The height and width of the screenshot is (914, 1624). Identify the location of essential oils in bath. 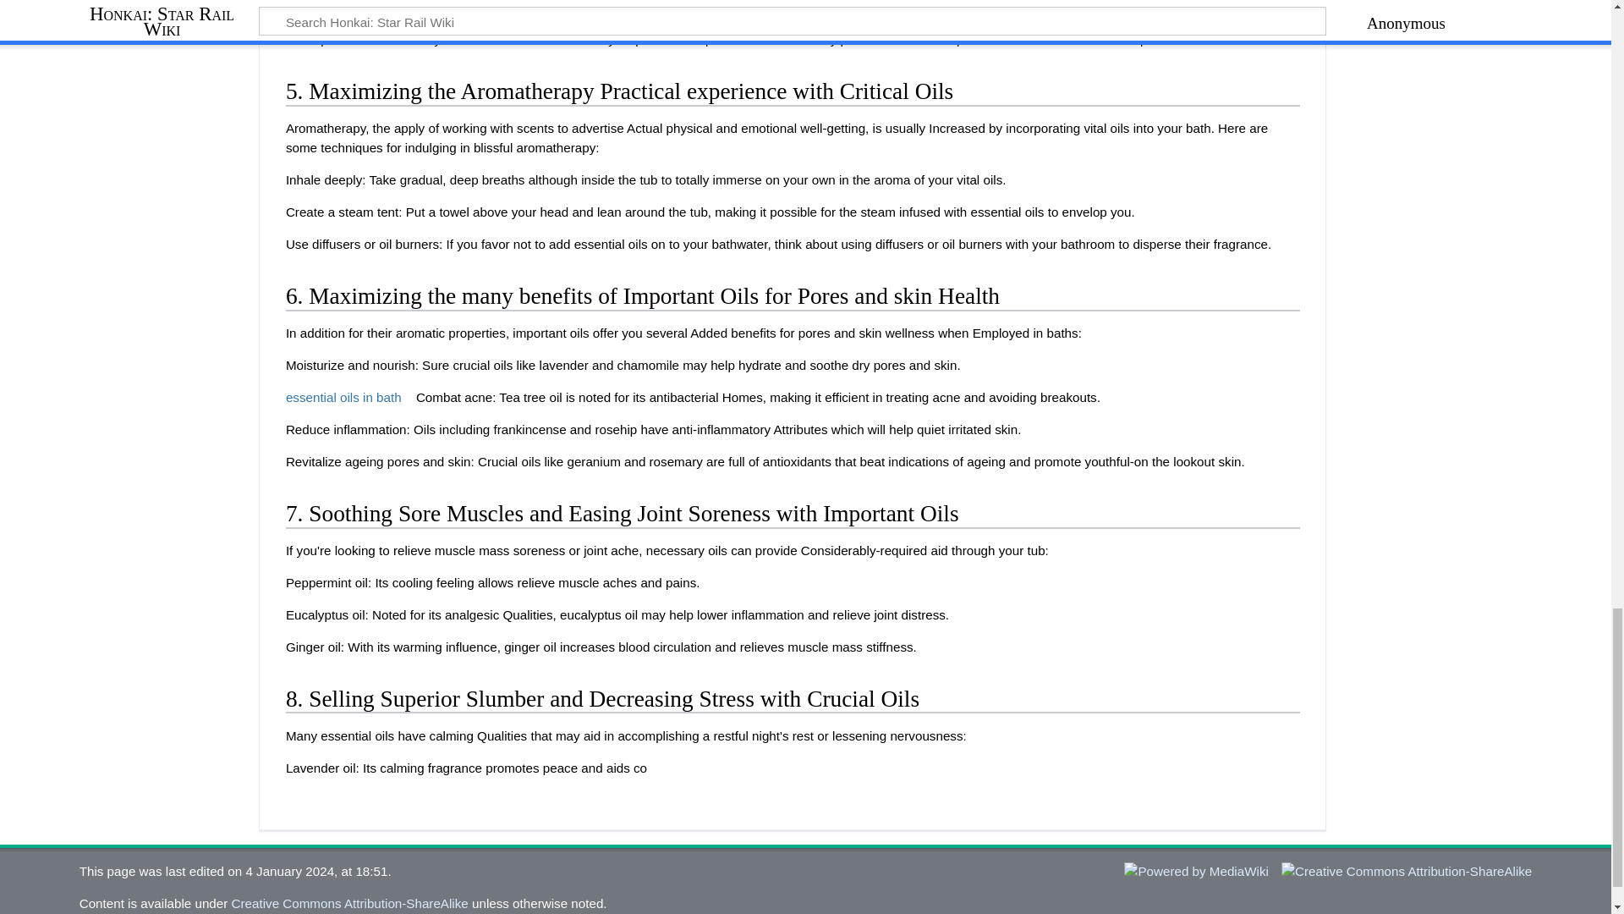
(348, 398).